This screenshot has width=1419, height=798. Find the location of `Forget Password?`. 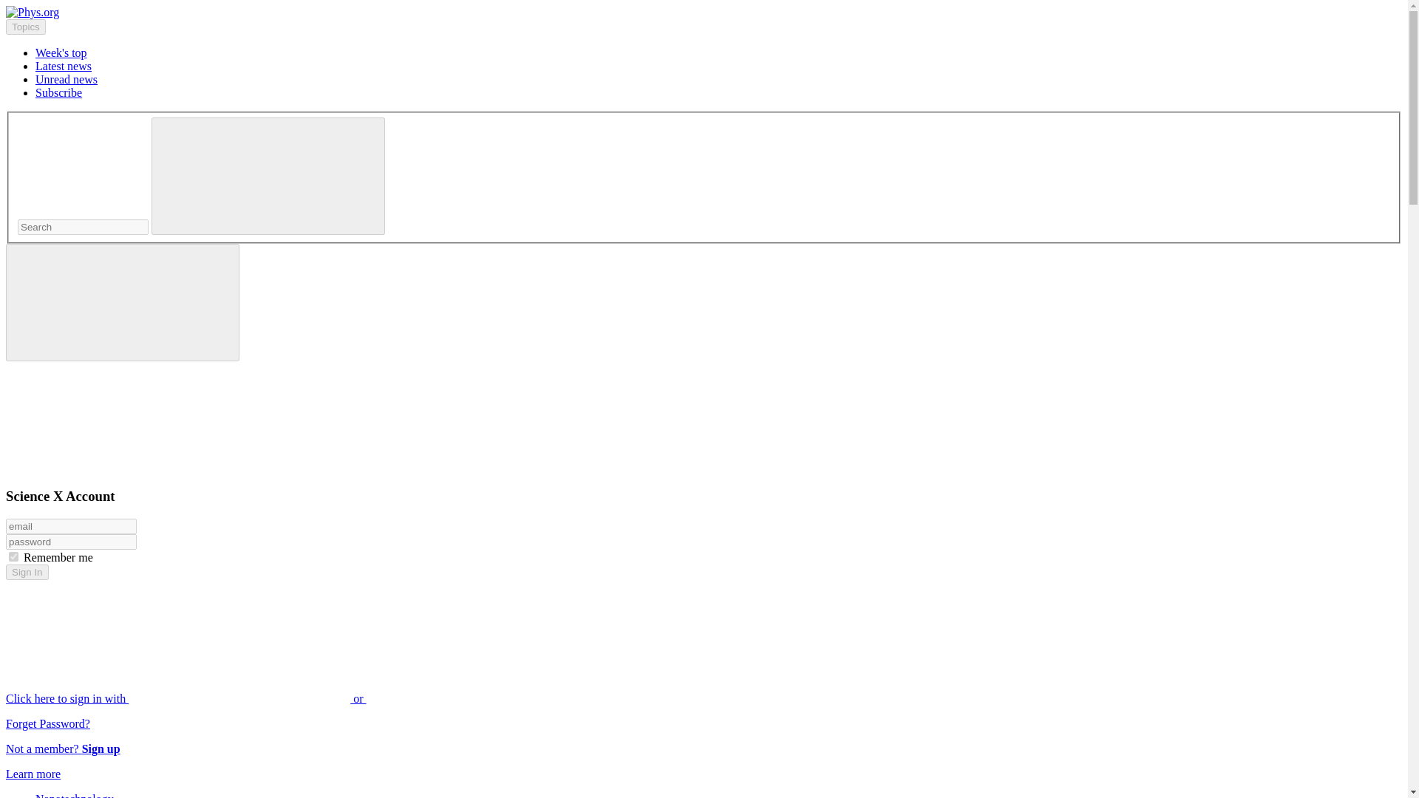

Forget Password? is located at coordinates (47, 723).